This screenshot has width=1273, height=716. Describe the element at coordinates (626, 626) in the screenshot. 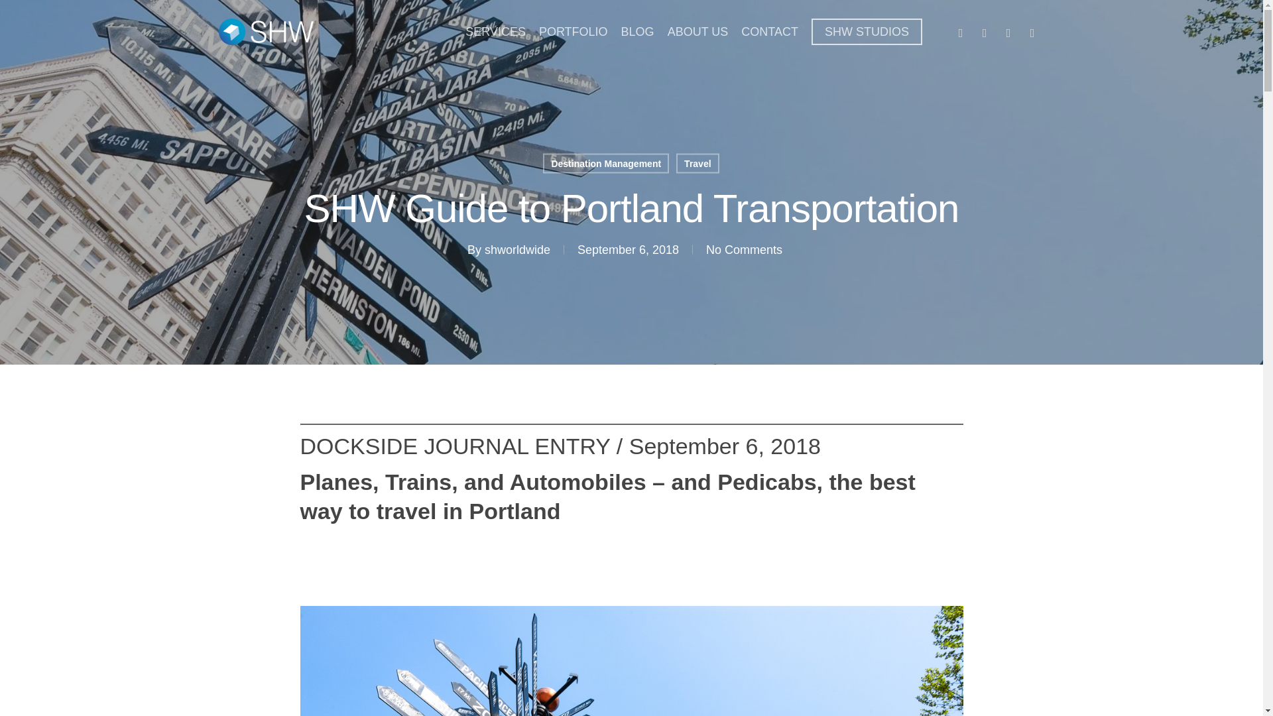

I see `Terms and Conditions` at that location.